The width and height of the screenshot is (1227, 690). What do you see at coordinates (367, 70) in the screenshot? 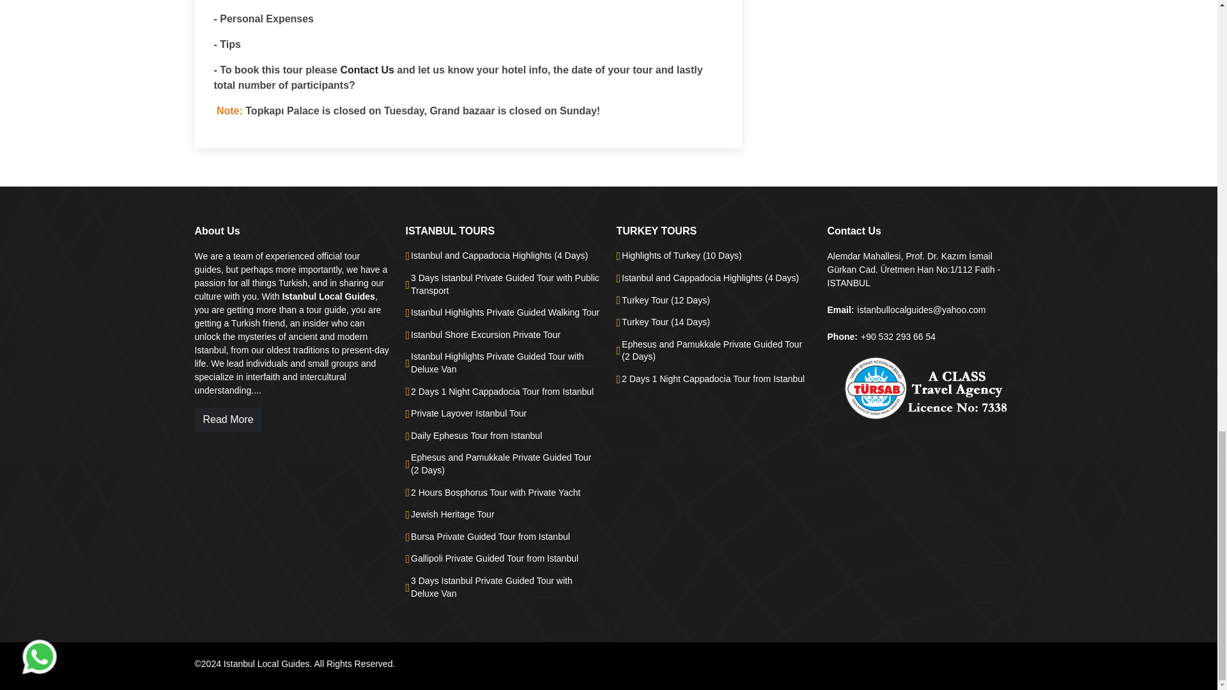
I see `Contact Us` at bounding box center [367, 70].